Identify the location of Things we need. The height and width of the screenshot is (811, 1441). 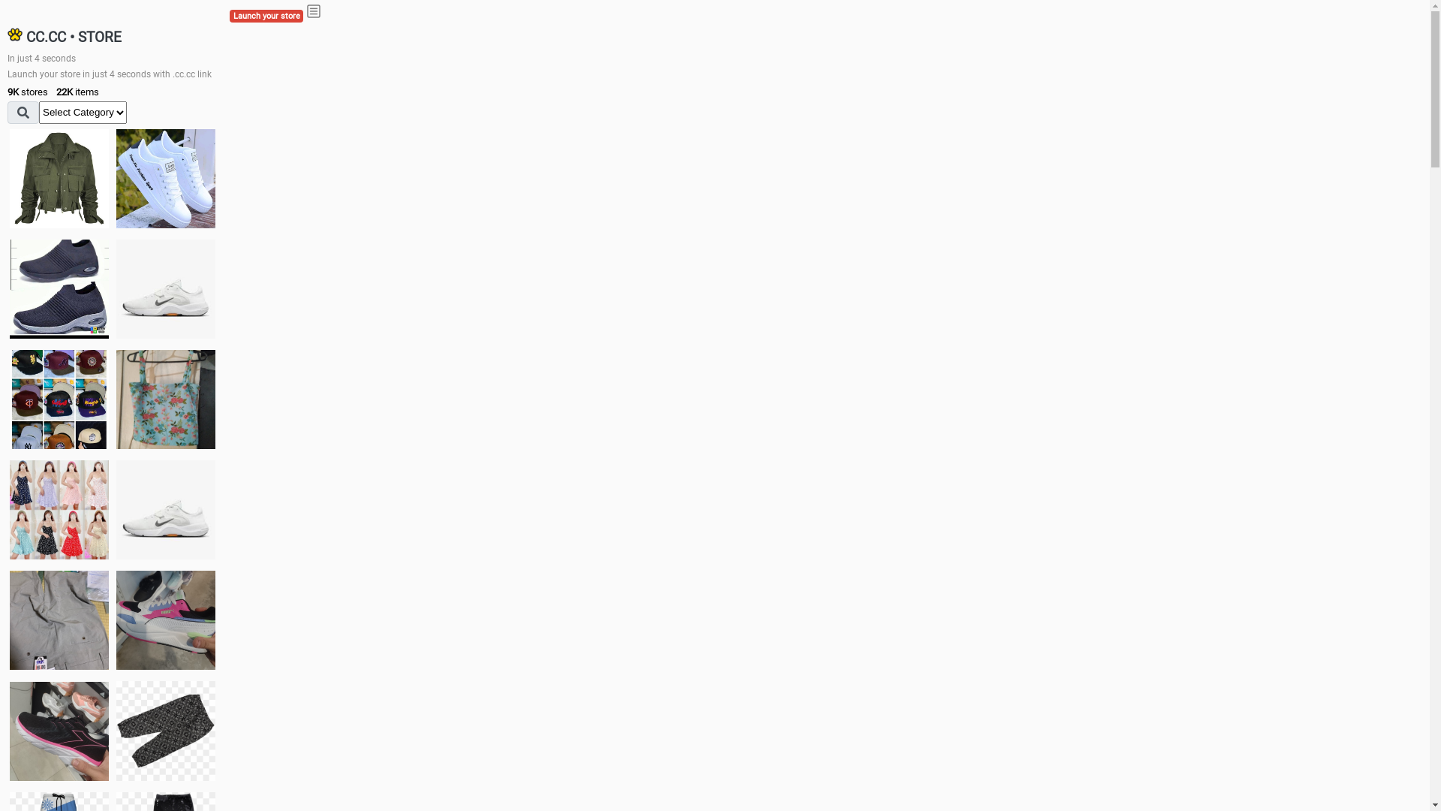
(59, 399).